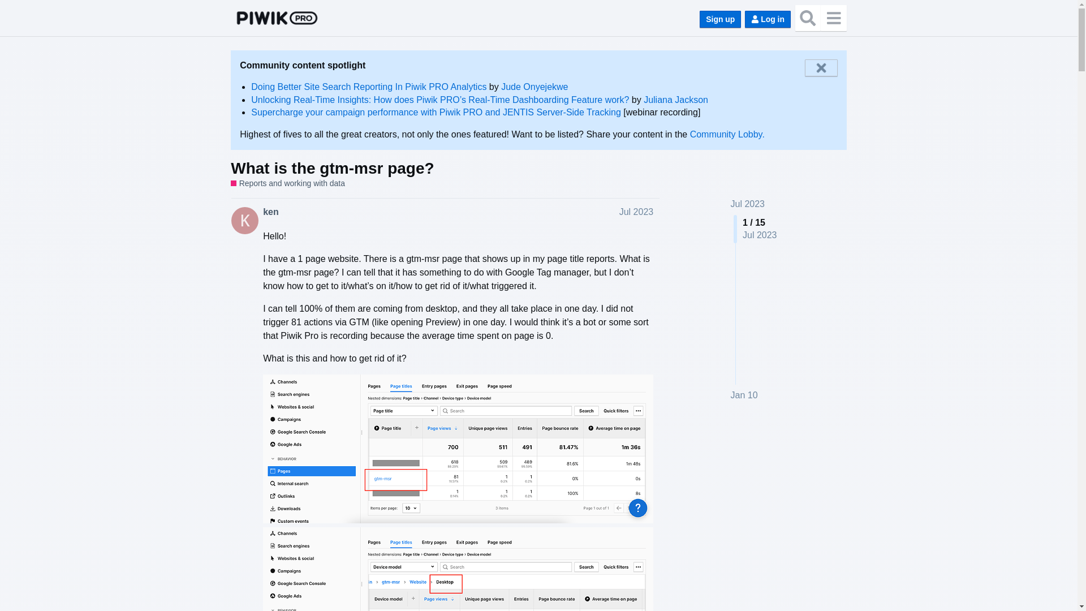  What do you see at coordinates (369, 87) in the screenshot?
I see `Doing Better Site Search Reporting In Piwik PRO Analytics` at bounding box center [369, 87].